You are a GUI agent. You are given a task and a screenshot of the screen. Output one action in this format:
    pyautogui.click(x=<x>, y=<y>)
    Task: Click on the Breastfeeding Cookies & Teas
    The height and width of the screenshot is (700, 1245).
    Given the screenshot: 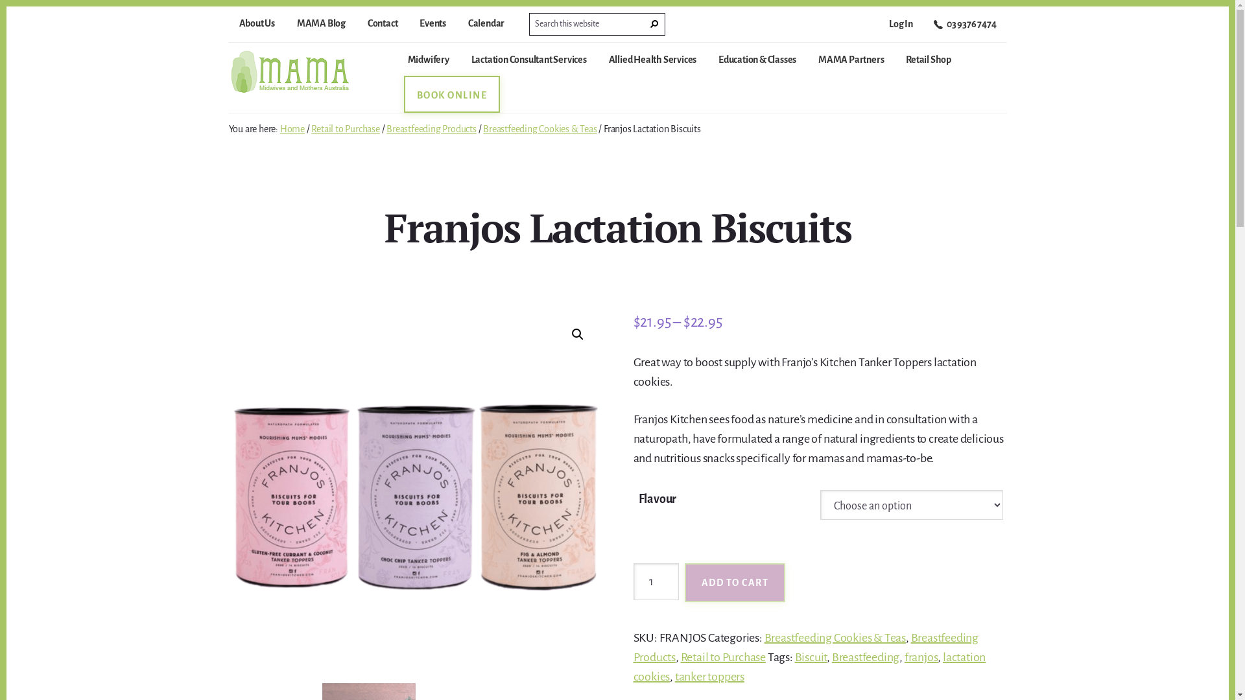 What is the action you would take?
    pyautogui.click(x=835, y=638)
    